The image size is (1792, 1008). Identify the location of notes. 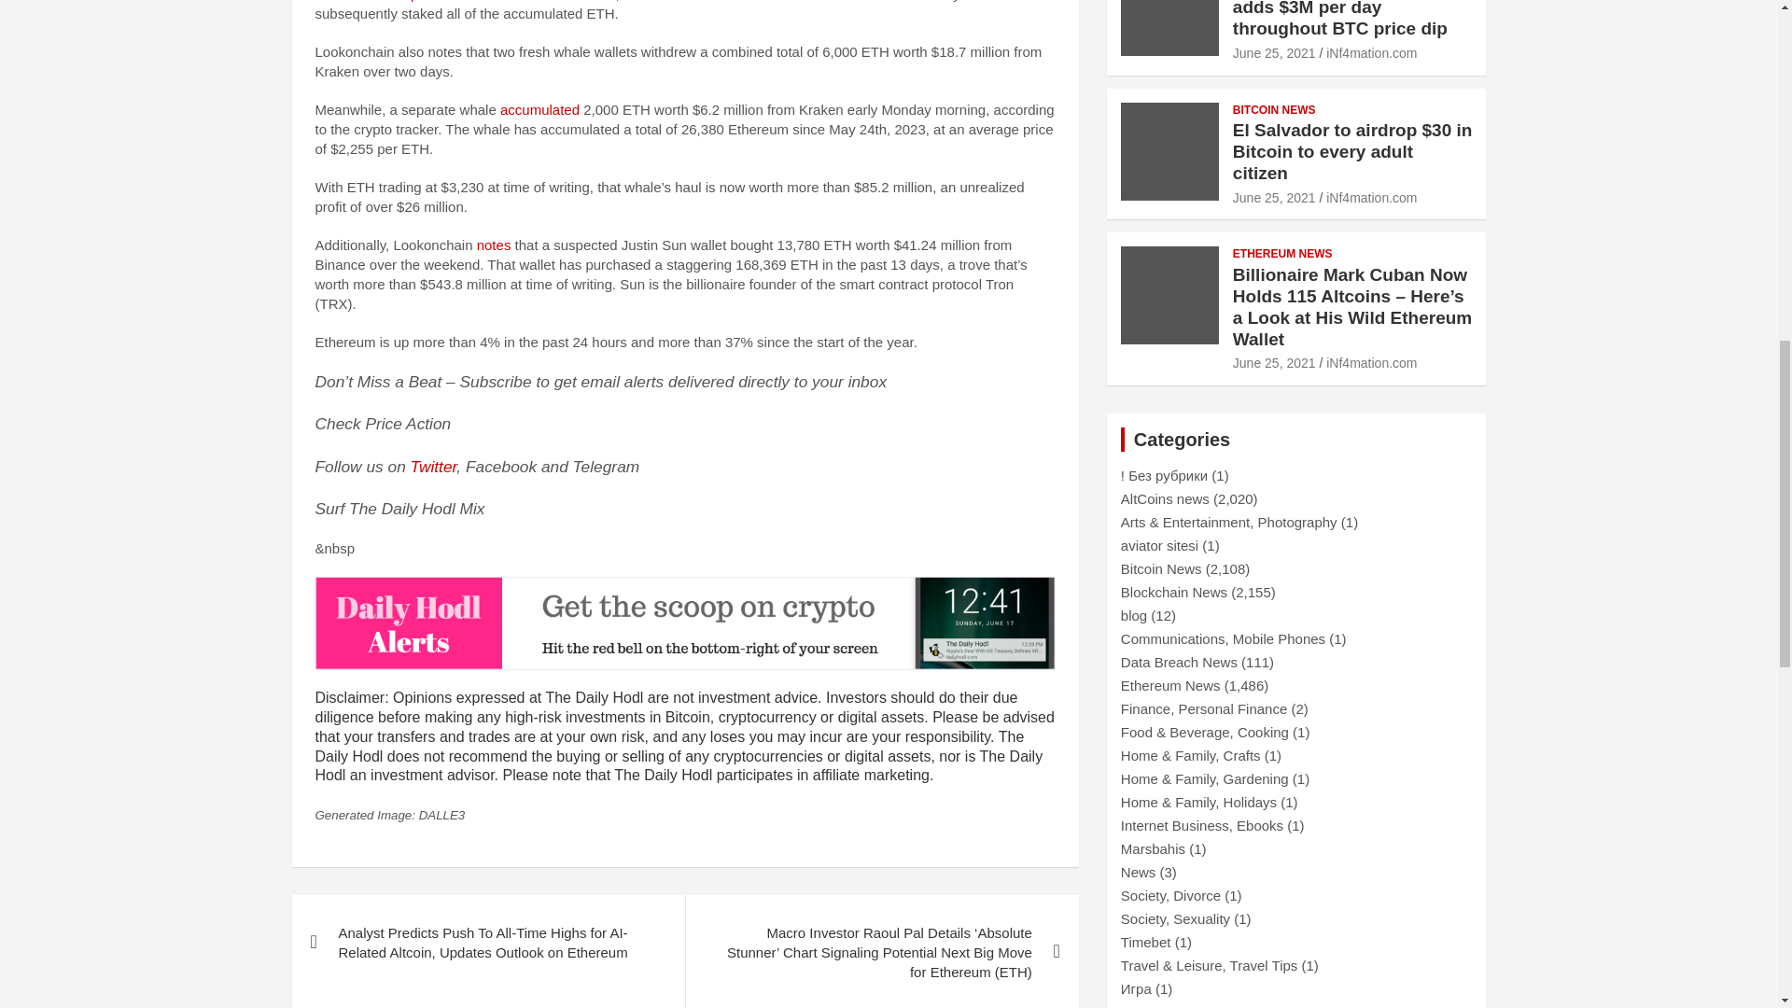
(493, 245).